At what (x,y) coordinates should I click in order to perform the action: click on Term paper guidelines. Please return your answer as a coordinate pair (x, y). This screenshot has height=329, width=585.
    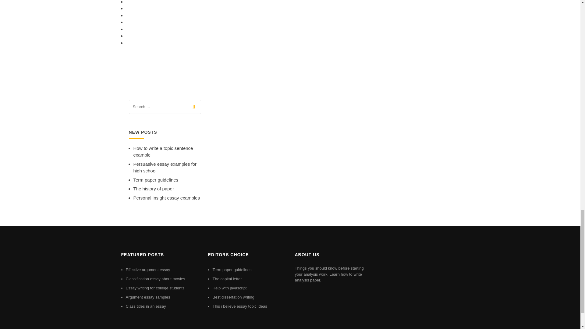
    Looking at the image, I should click on (232, 270).